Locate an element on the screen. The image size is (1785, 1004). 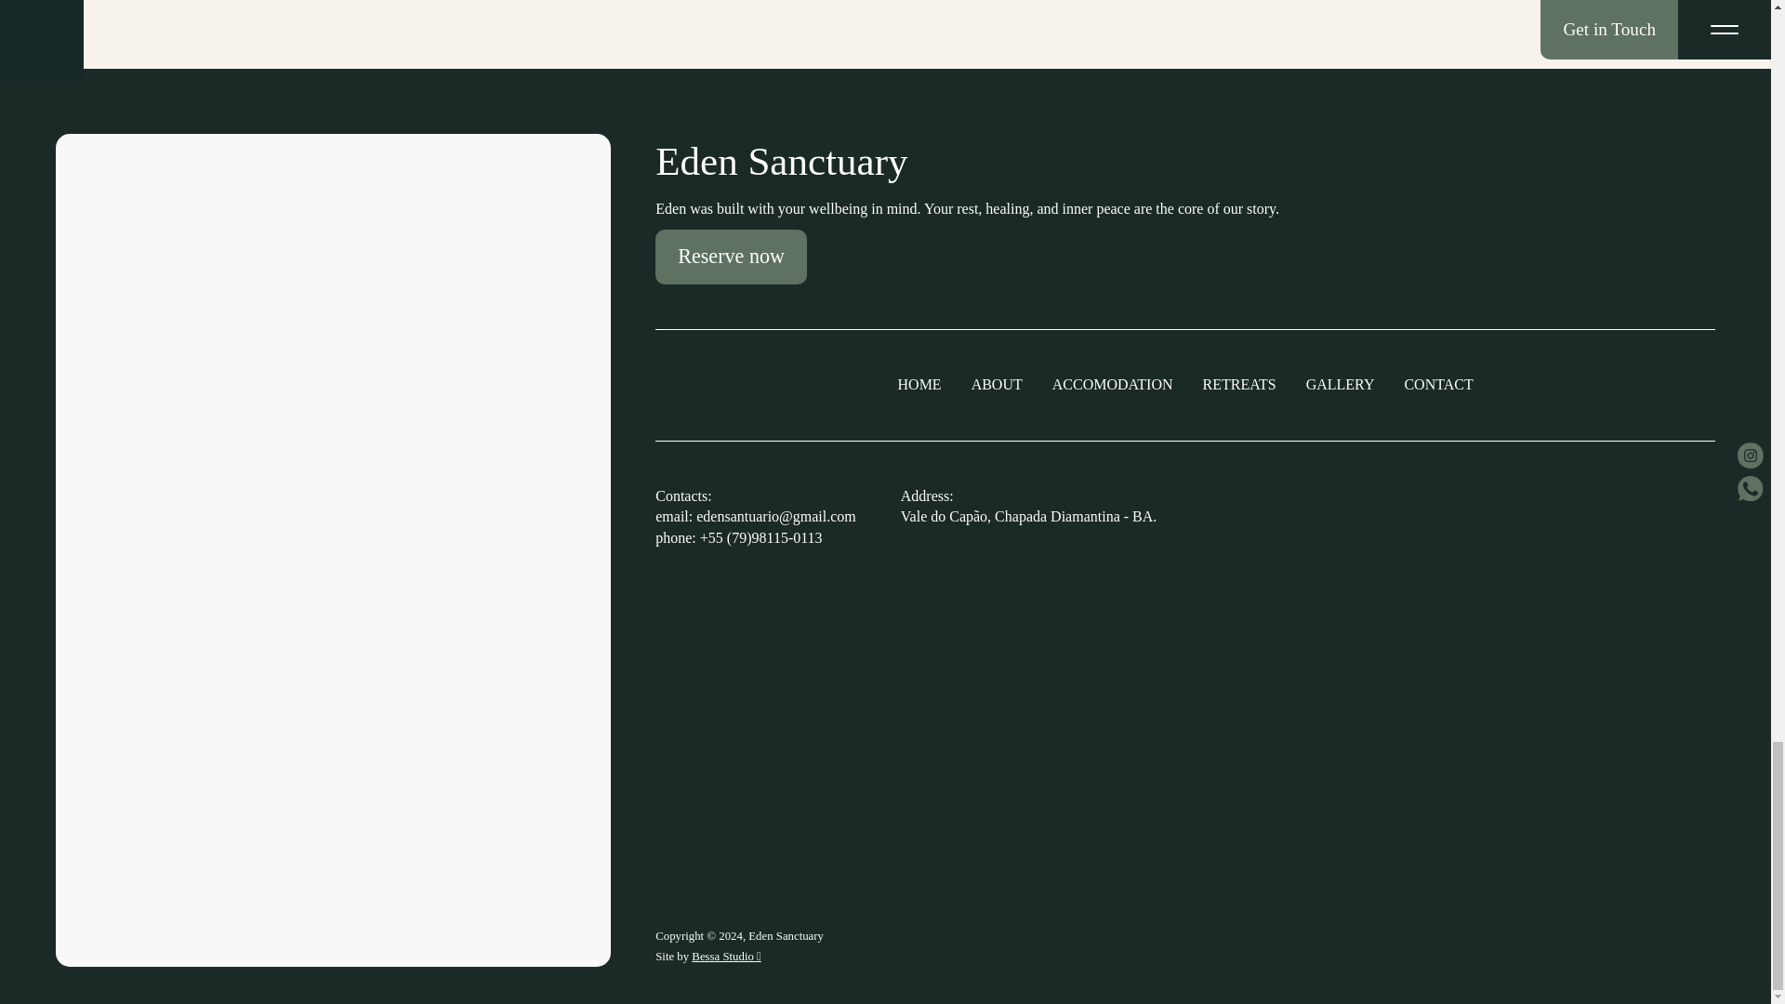
HOME is located at coordinates (919, 385).